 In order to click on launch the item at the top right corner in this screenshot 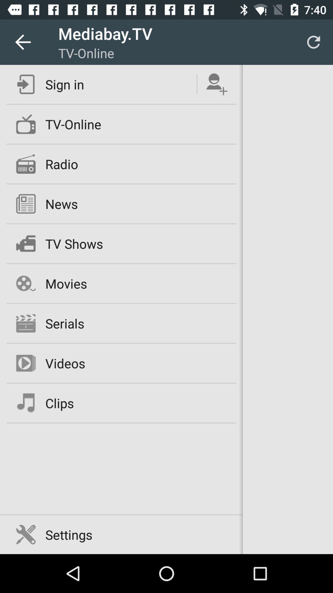, I will do `click(313, 42)`.